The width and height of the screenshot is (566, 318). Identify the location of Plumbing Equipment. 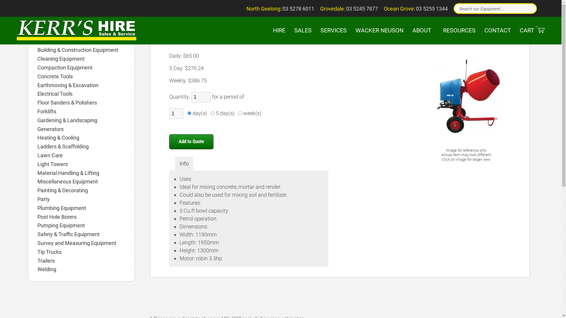
(81, 208).